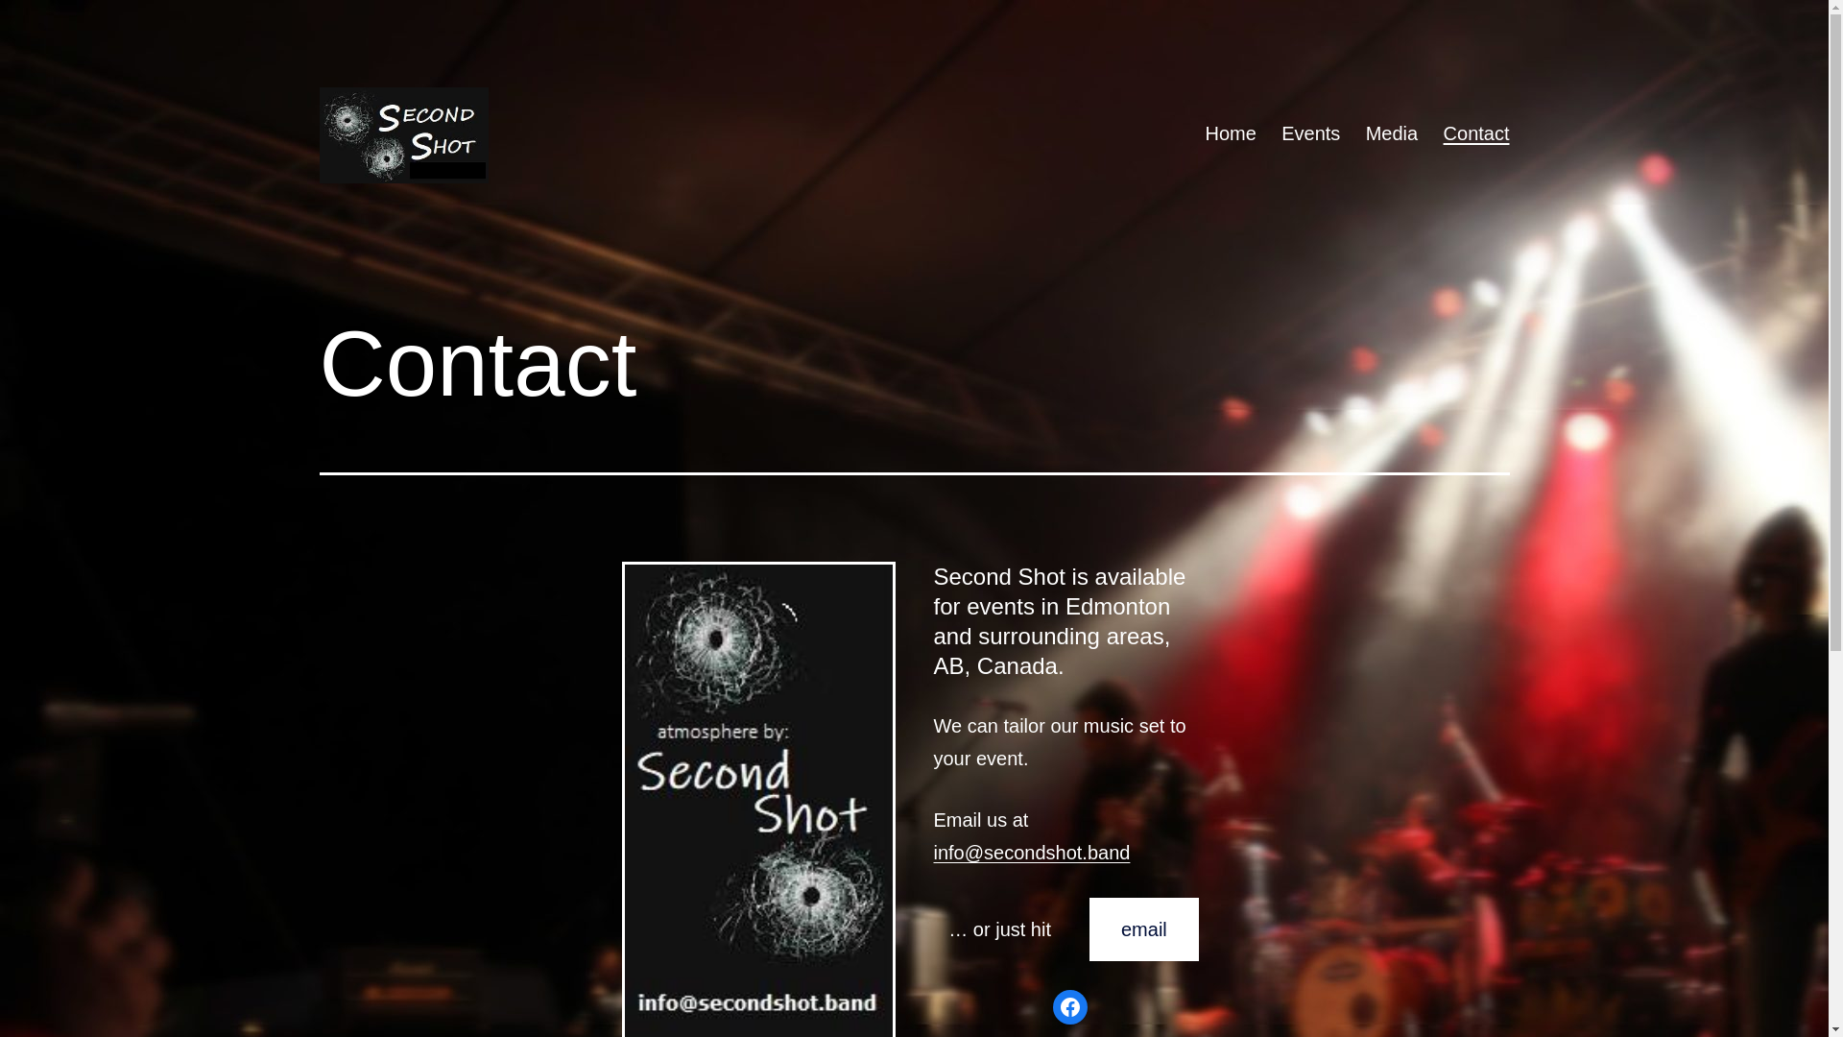  Describe the element at coordinates (1231, 133) in the screenshot. I see `Home` at that location.